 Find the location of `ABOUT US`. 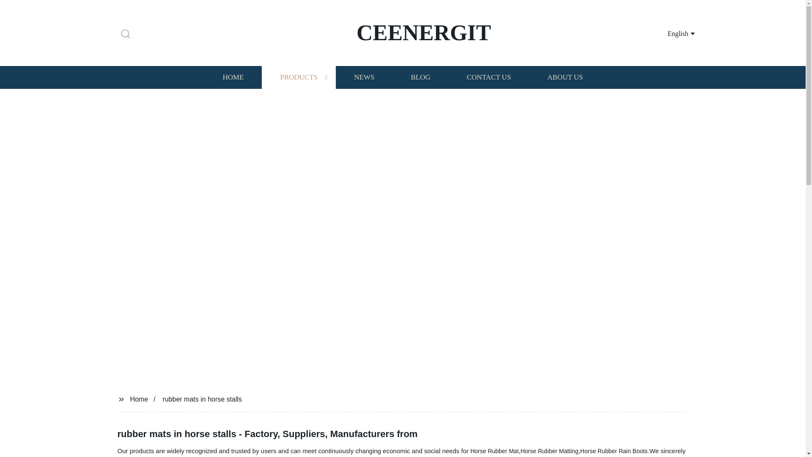

ABOUT US is located at coordinates (565, 77).